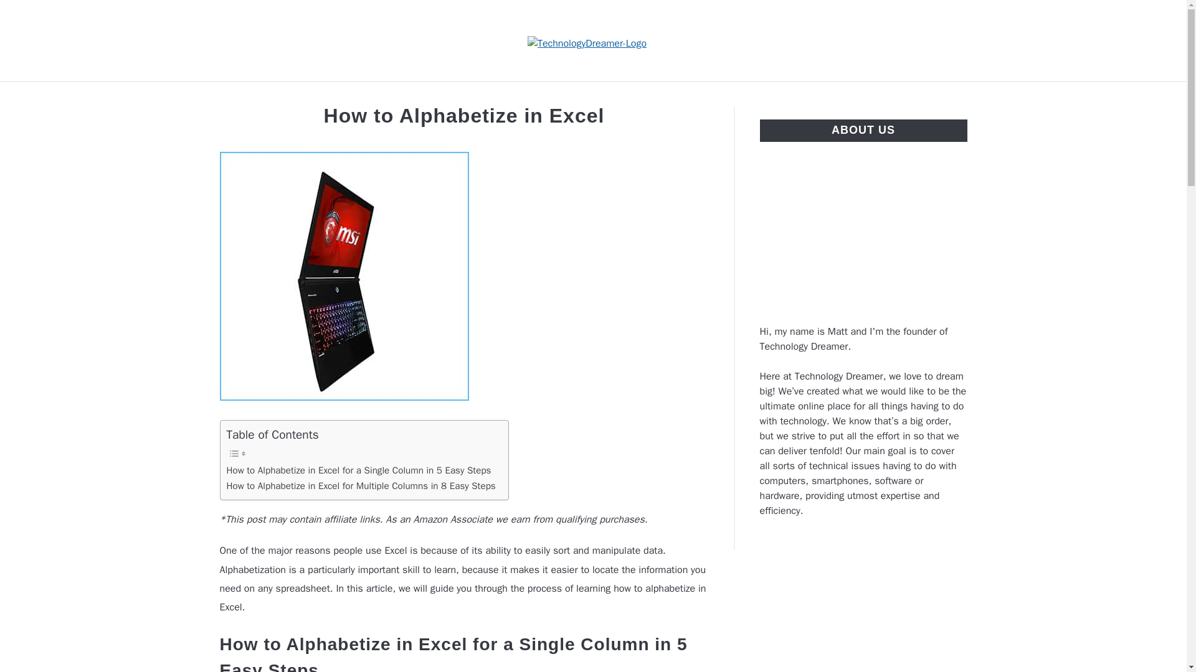  What do you see at coordinates (762, 96) in the screenshot?
I see `PHONES` at bounding box center [762, 96].